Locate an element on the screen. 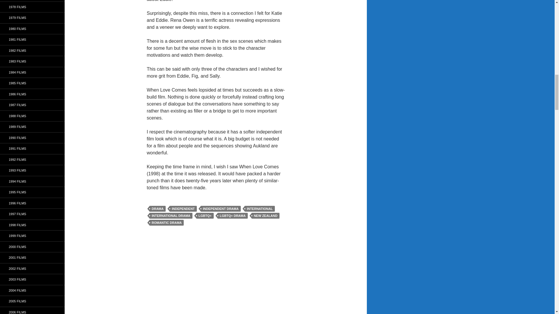 This screenshot has height=314, width=559. INDEPENDENT DRAMA is located at coordinates (221, 209).